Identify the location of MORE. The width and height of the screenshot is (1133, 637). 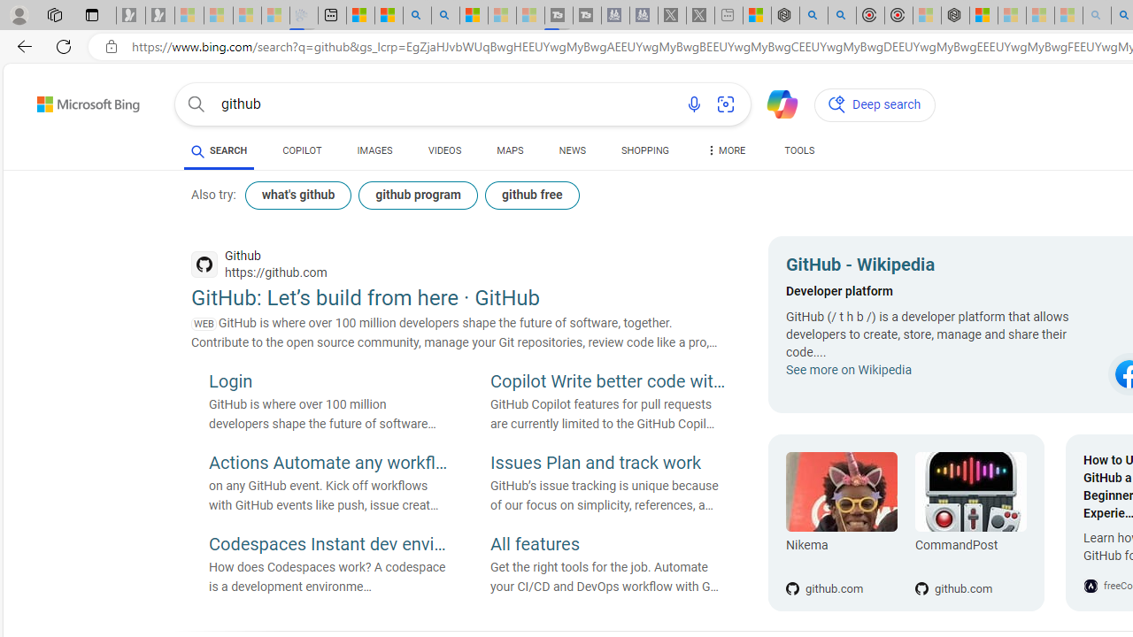
(726, 154).